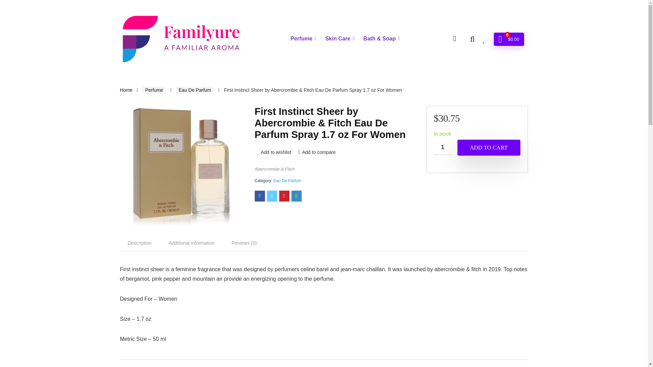  Describe the element at coordinates (139, 243) in the screenshot. I see `Description` at that location.